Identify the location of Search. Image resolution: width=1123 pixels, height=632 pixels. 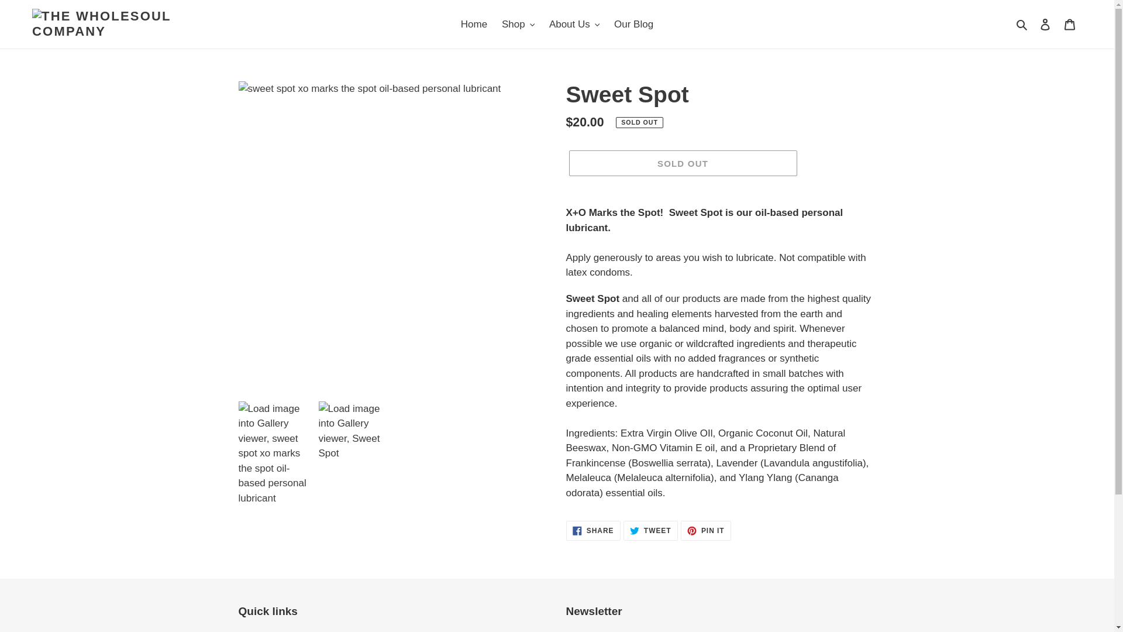
(1022, 25).